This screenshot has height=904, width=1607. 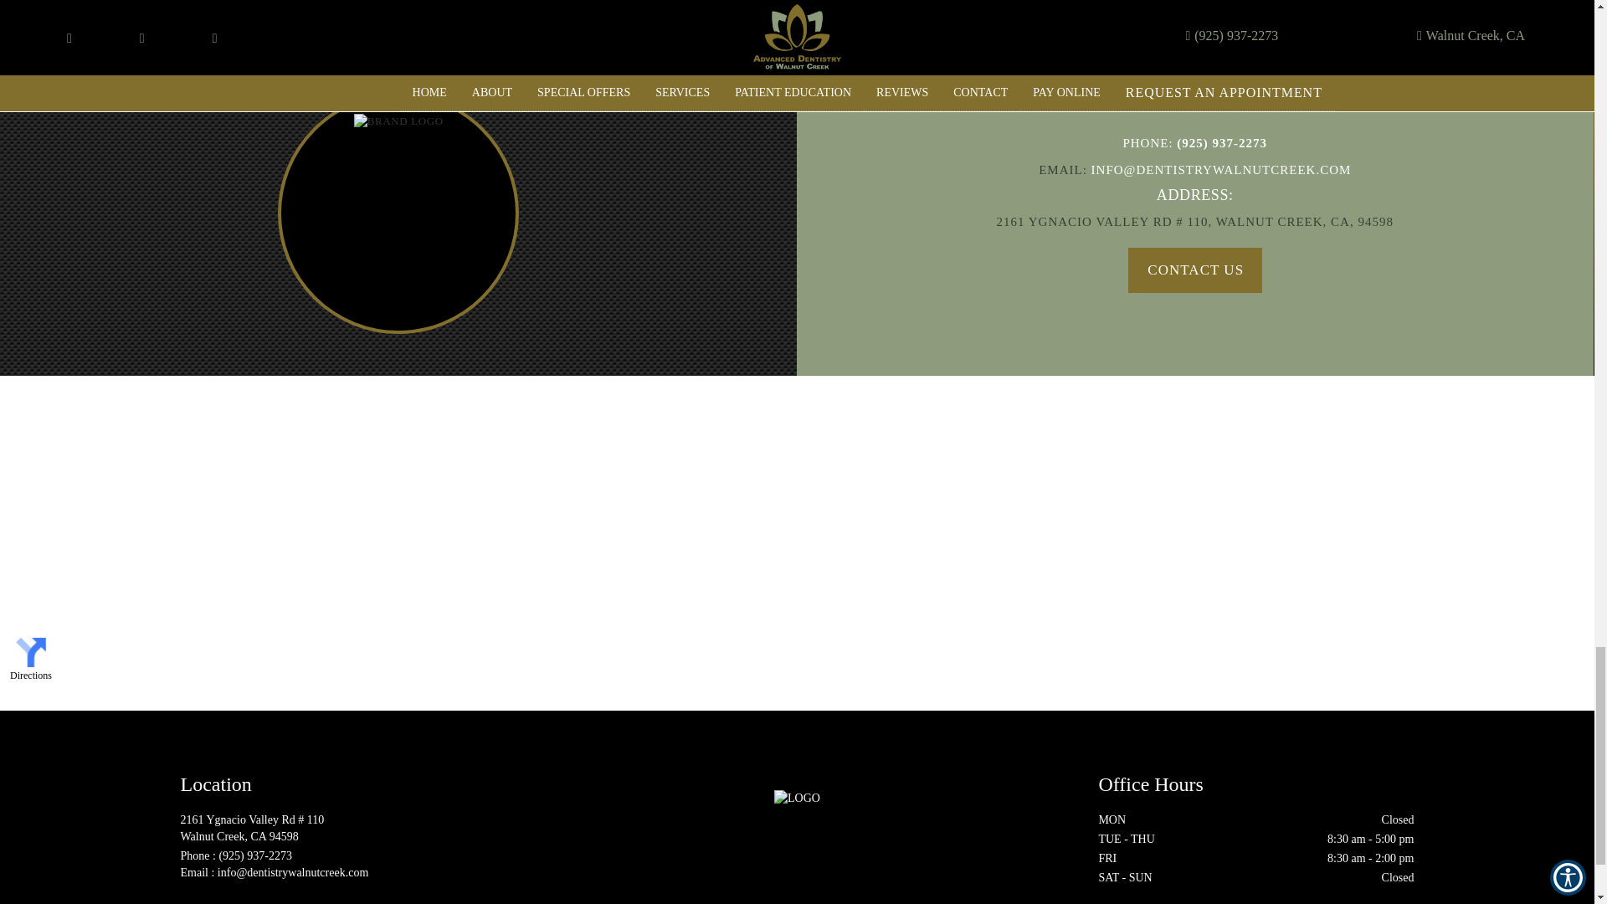 What do you see at coordinates (797, 799) in the screenshot?
I see `LOGO` at bounding box center [797, 799].